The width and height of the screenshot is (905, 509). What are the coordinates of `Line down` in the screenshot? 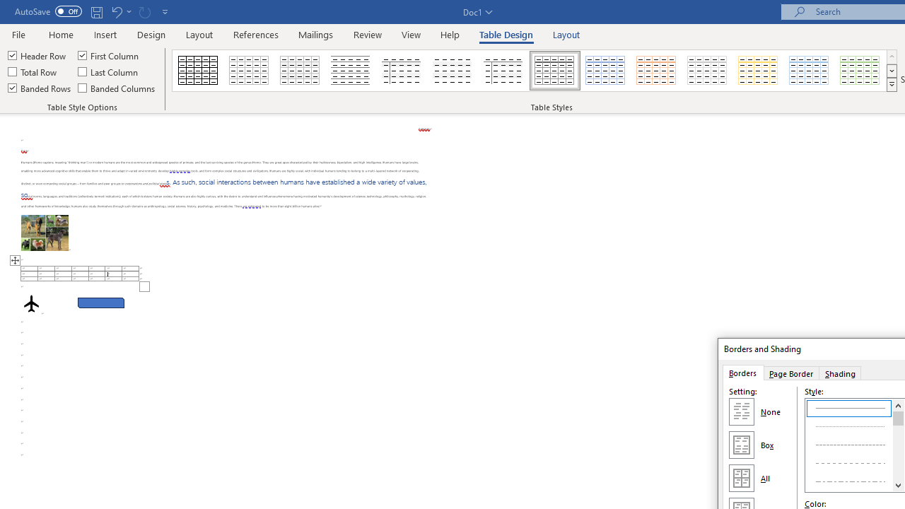 It's located at (898, 485).